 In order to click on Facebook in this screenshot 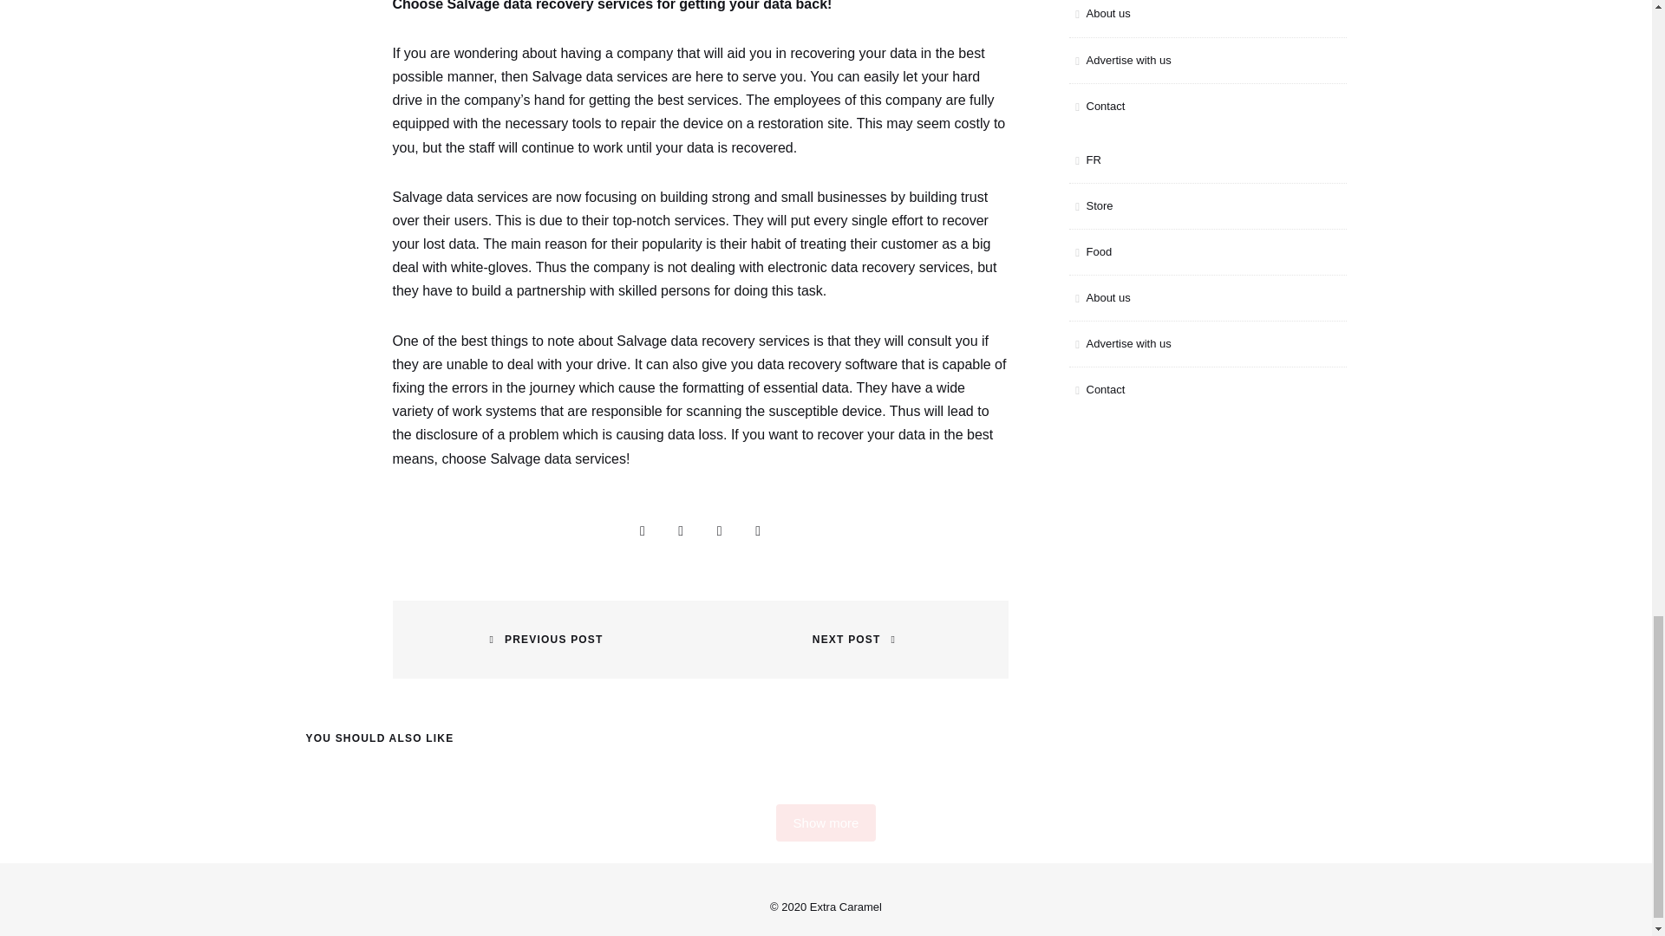, I will do `click(680, 530)`.